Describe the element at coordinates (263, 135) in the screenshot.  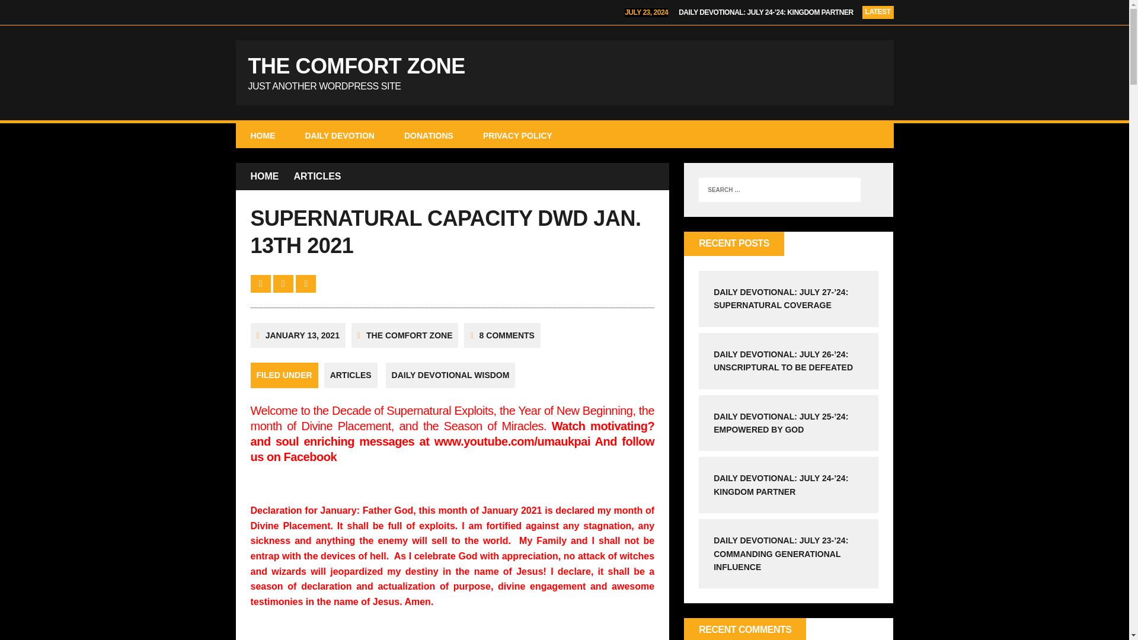
I see `HOME` at that location.